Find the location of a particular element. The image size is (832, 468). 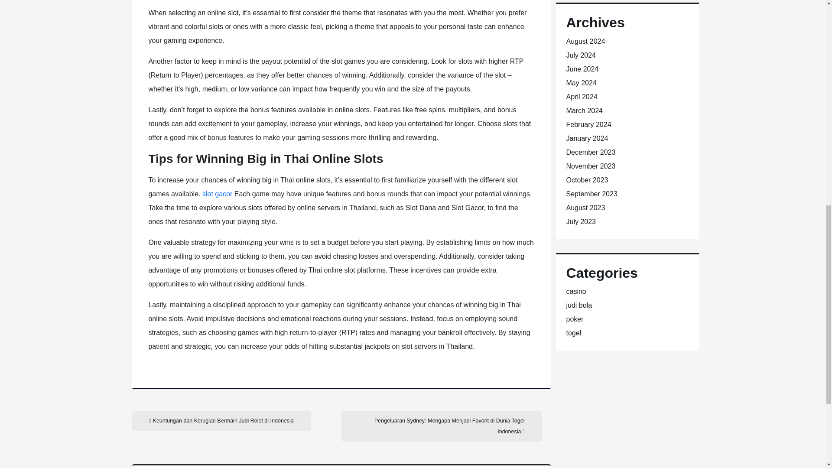

December 2023 is located at coordinates (590, 152).